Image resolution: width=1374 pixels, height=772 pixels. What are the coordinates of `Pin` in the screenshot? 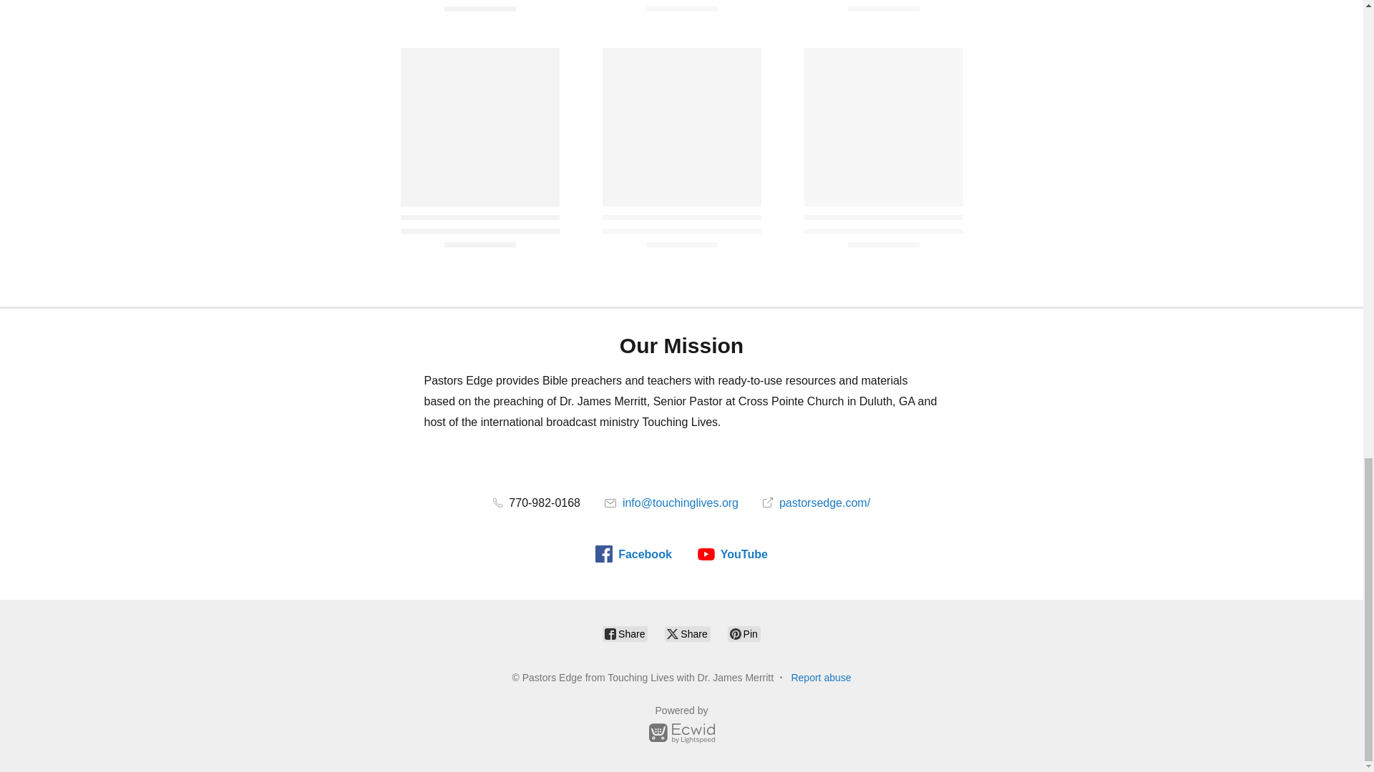 It's located at (744, 633).